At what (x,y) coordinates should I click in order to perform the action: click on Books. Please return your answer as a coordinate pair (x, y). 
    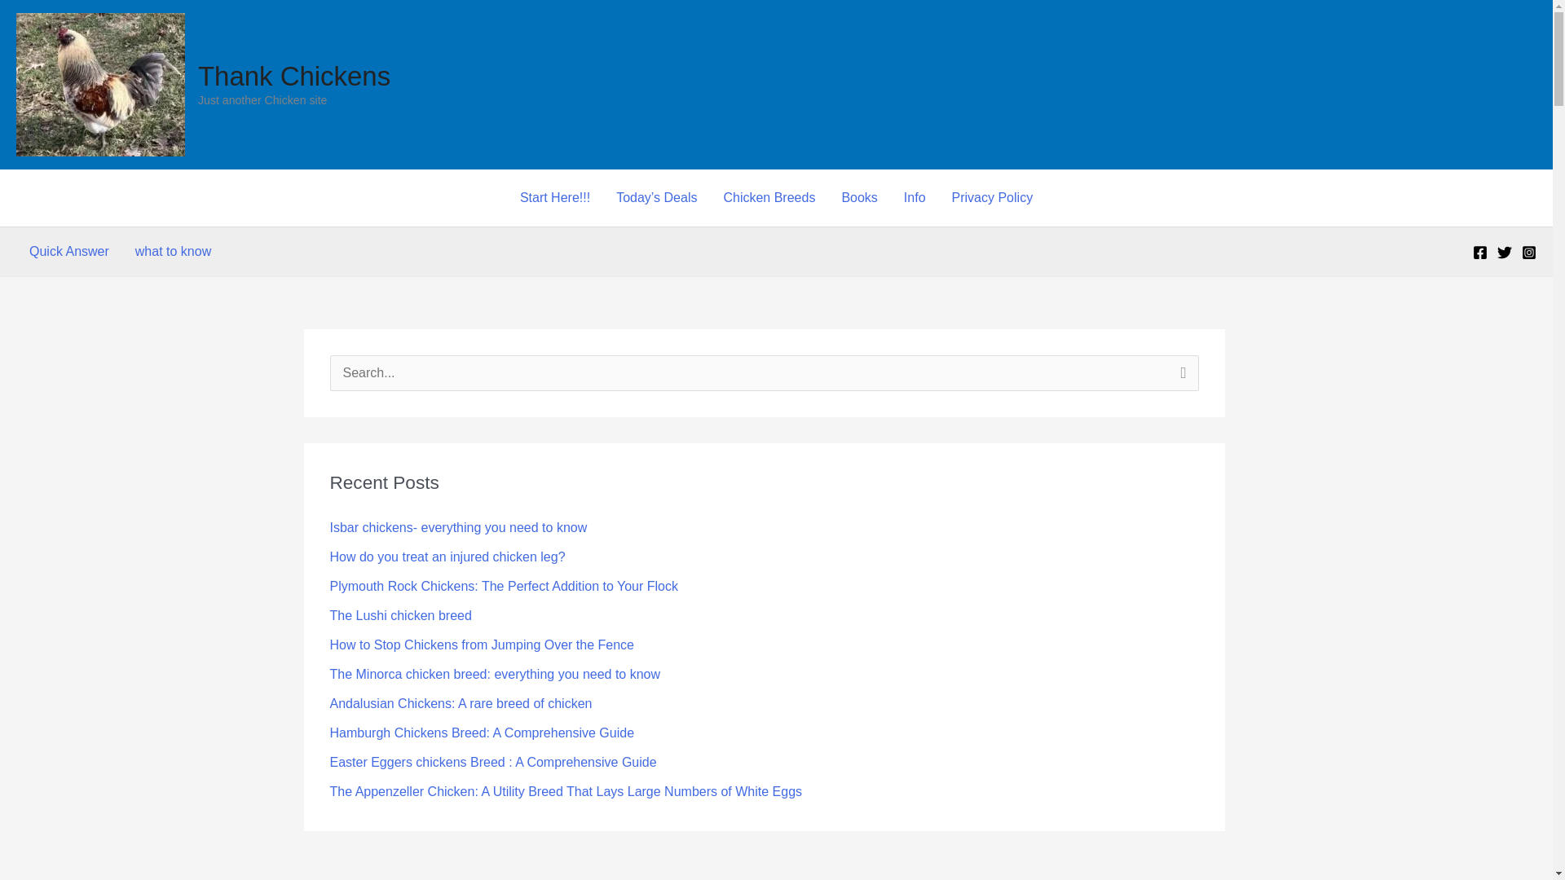
    Looking at the image, I should click on (859, 197).